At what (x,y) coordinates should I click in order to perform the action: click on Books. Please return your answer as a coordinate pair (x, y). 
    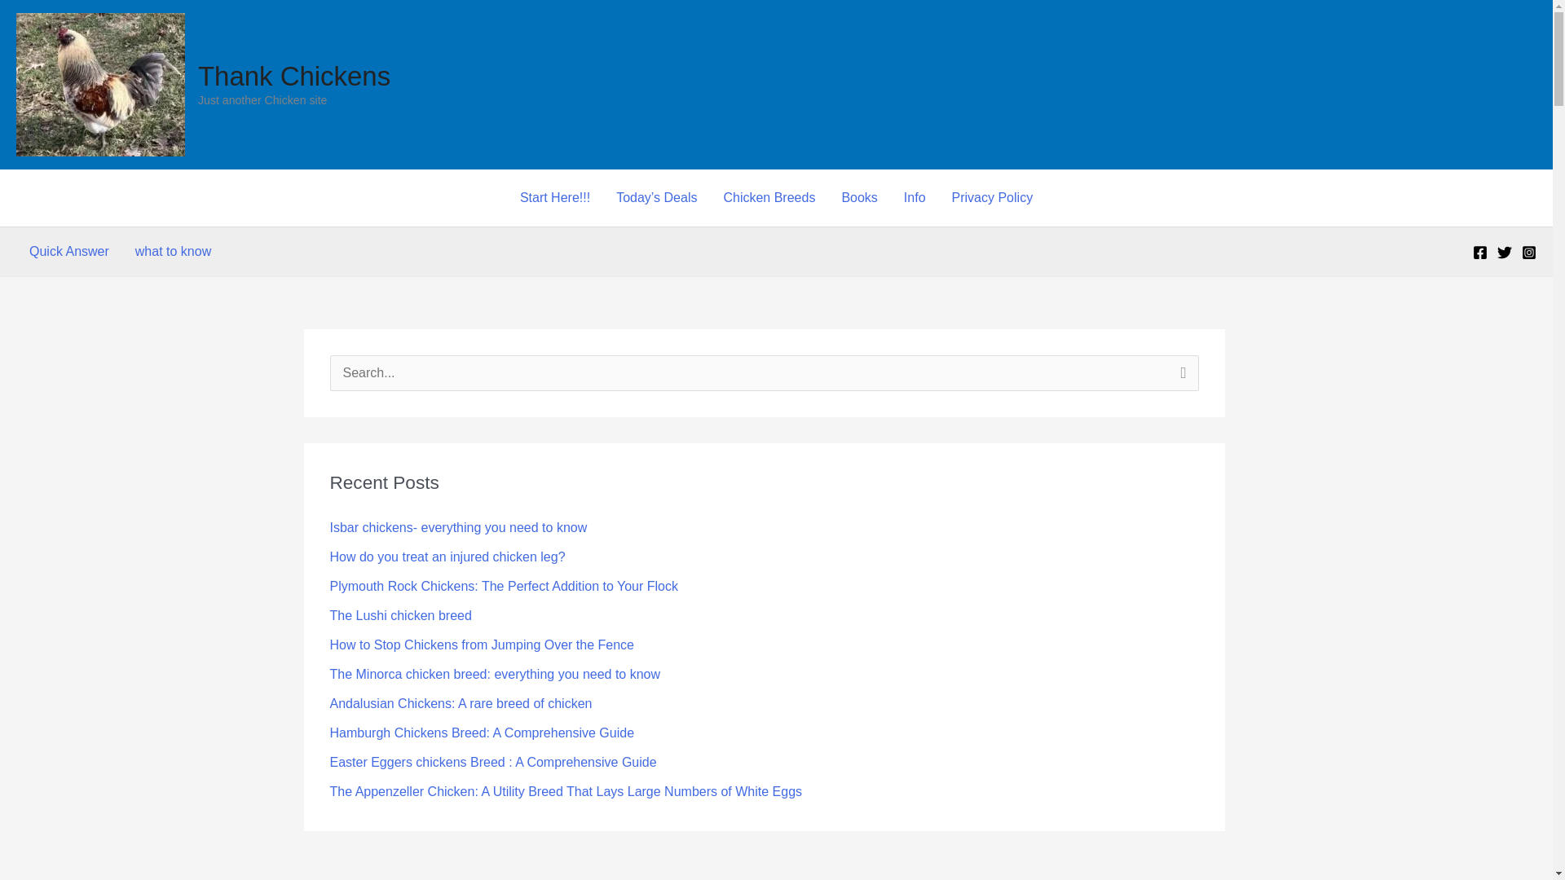
    Looking at the image, I should click on (859, 197).